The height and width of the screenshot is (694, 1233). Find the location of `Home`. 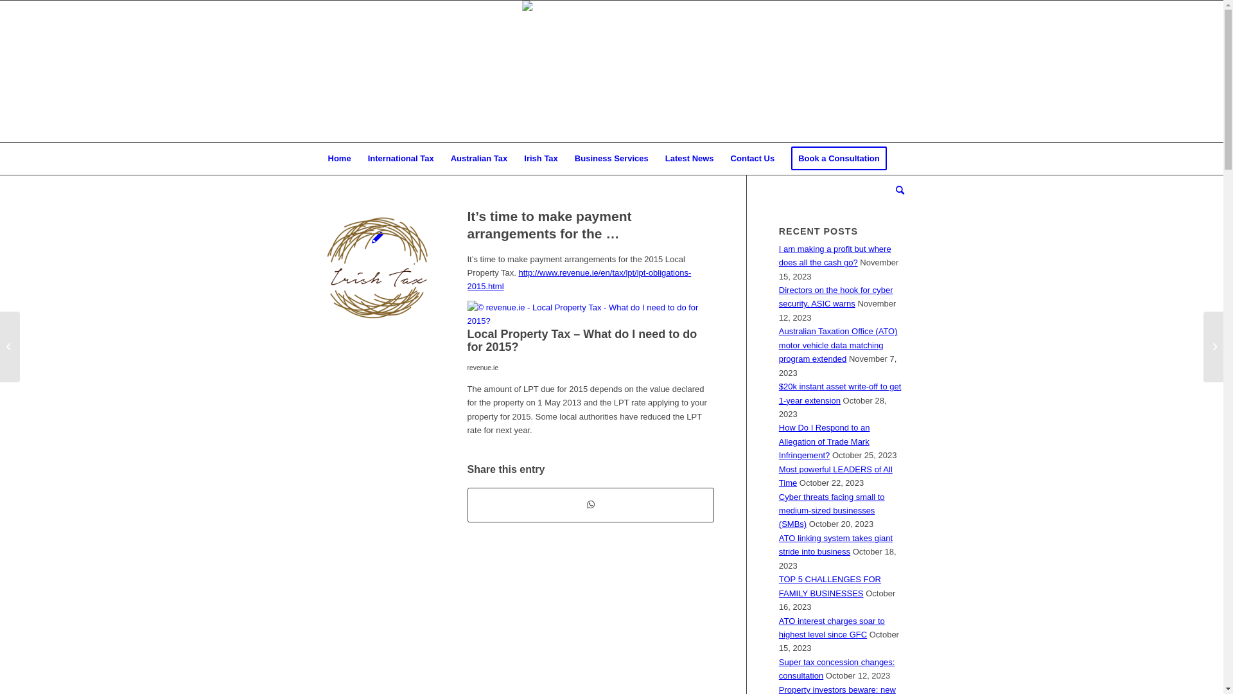

Home is located at coordinates (340, 159).